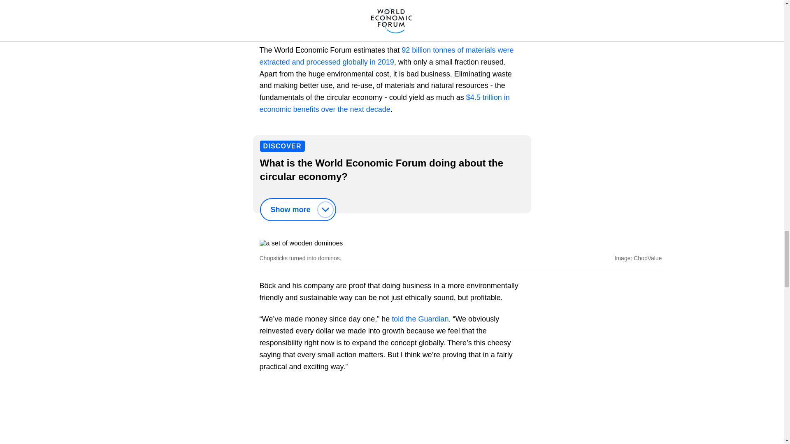 The image size is (790, 444). I want to click on Show more, so click(298, 209).